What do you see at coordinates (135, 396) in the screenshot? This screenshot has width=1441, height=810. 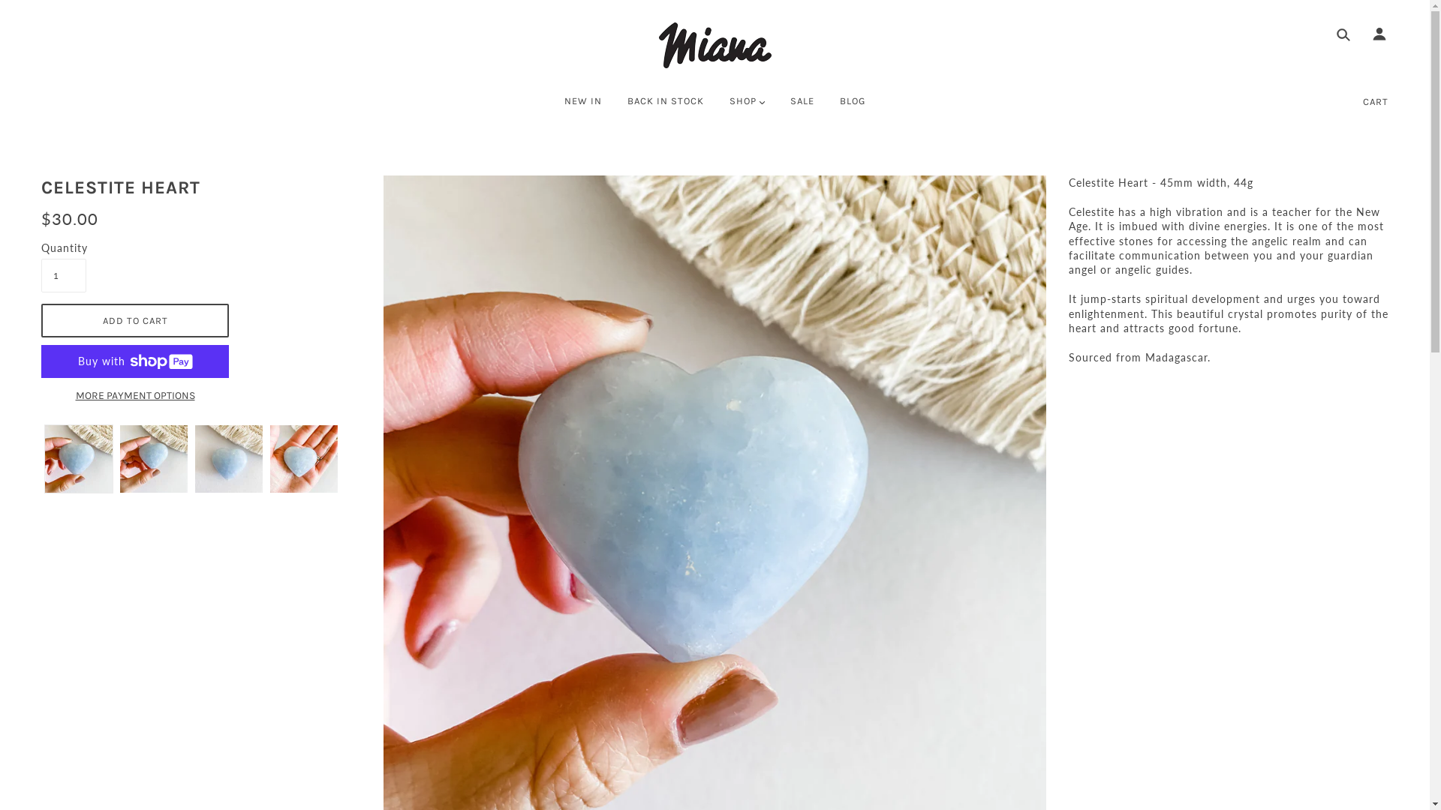 I see `MORE PAYMENT OPTIONS` at bounding box center [135, 396].